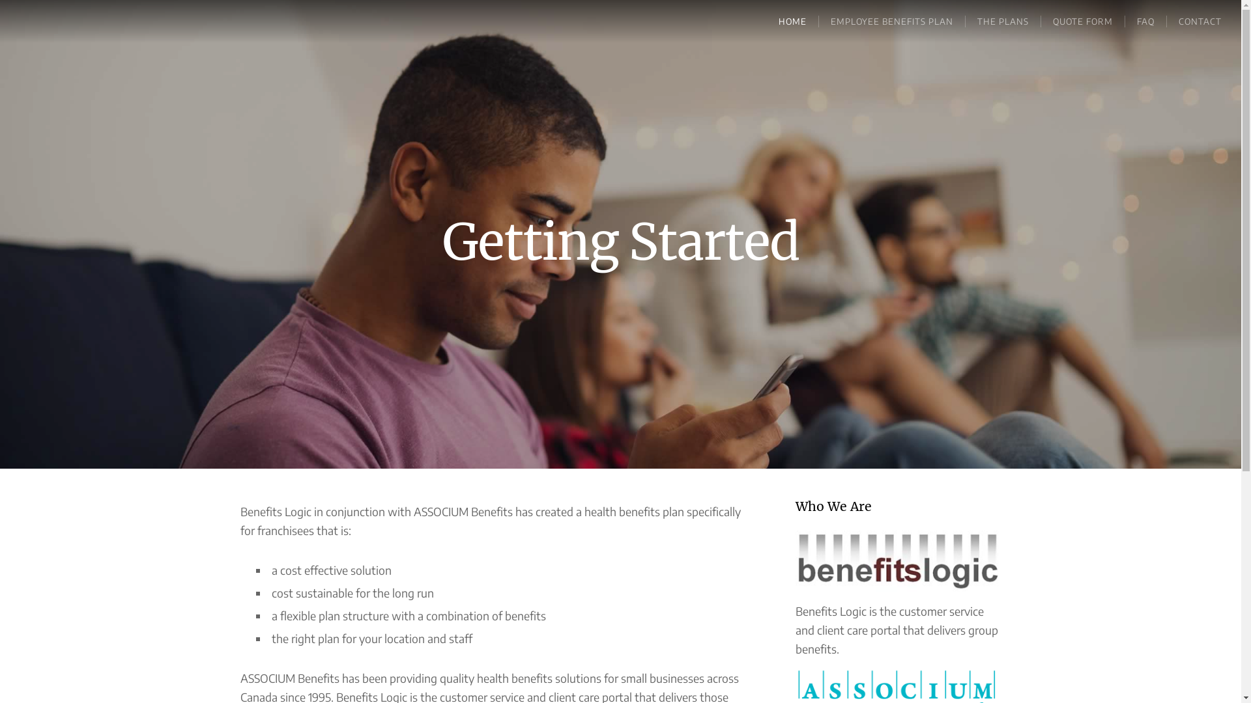  I want to click on FAQ, so click(1145, 21).